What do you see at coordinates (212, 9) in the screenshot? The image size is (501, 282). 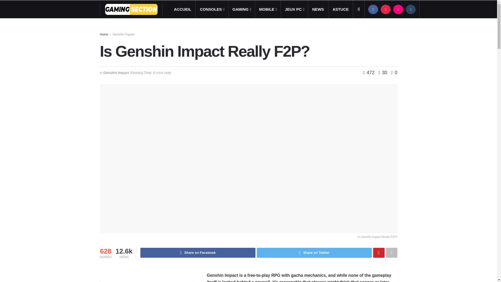 I see `CONSOLES` at bounding box center [212, 9].